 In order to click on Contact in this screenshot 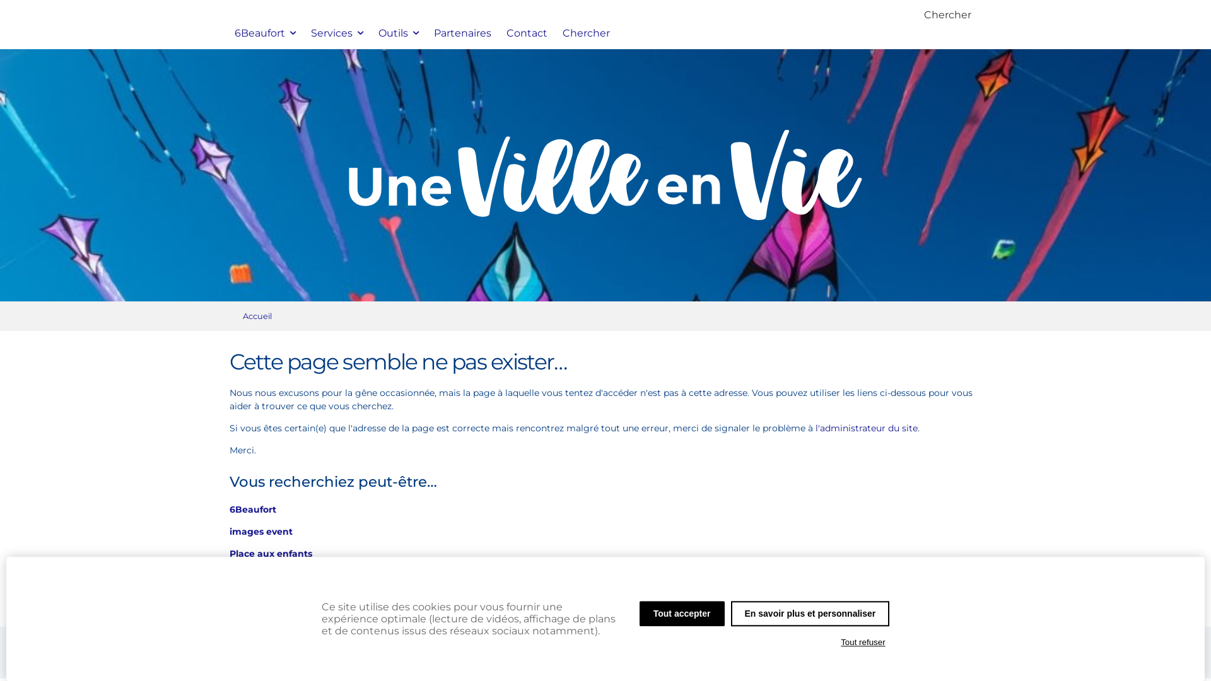, I will do `click(527, 33)`.